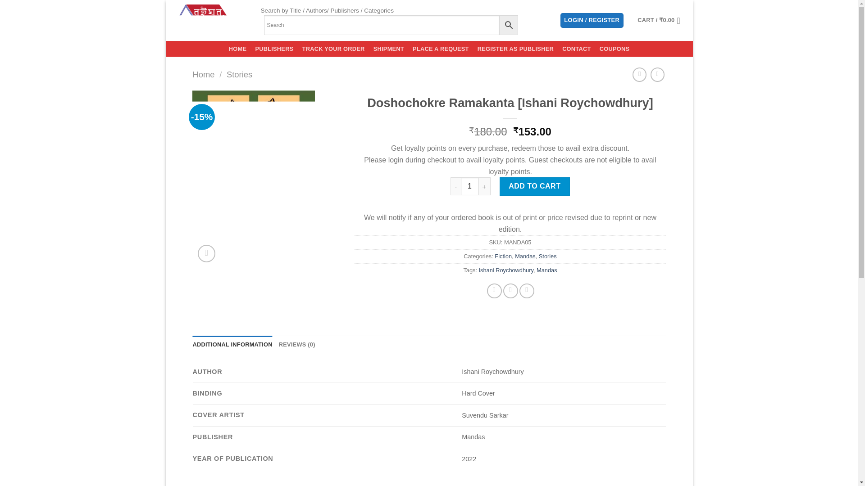 The width and height of the screenshot is (865, 486). I want to click on Share on Facebook, so click(494, 291).